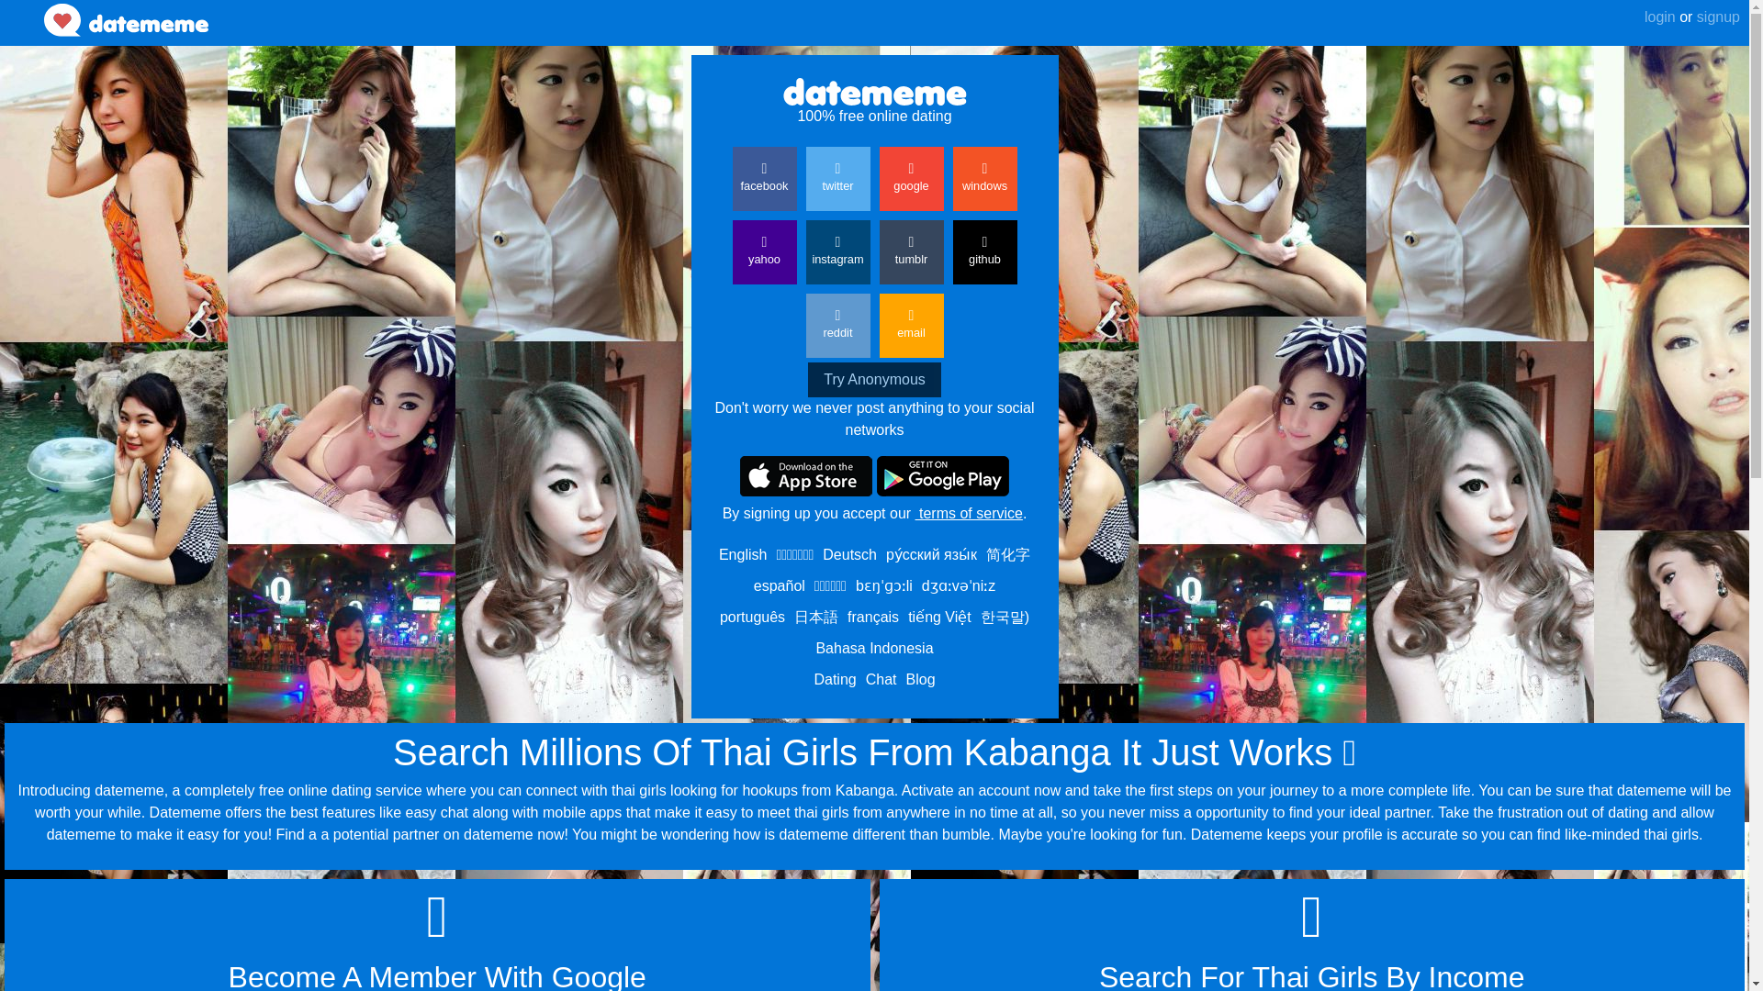 The width and height of the screenshot is (1763, 991). I want to click on instagram, so click(837, 251).